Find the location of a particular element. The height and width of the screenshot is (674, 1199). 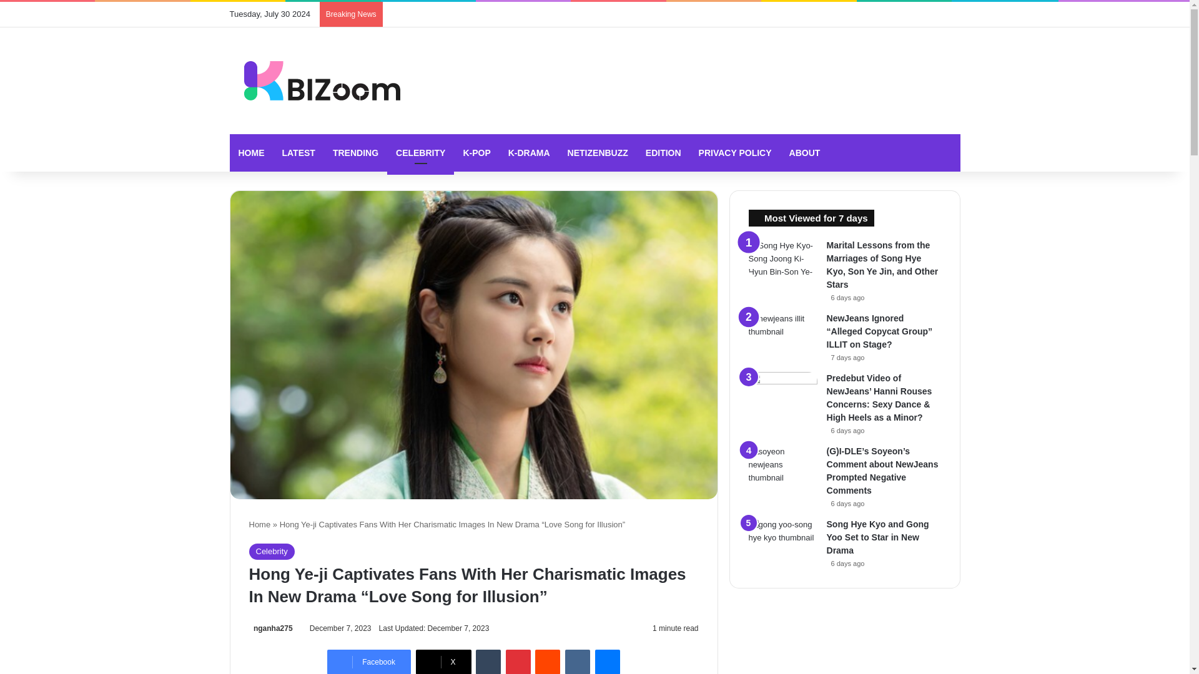

Pinterest is located at coordinates (518, 662).